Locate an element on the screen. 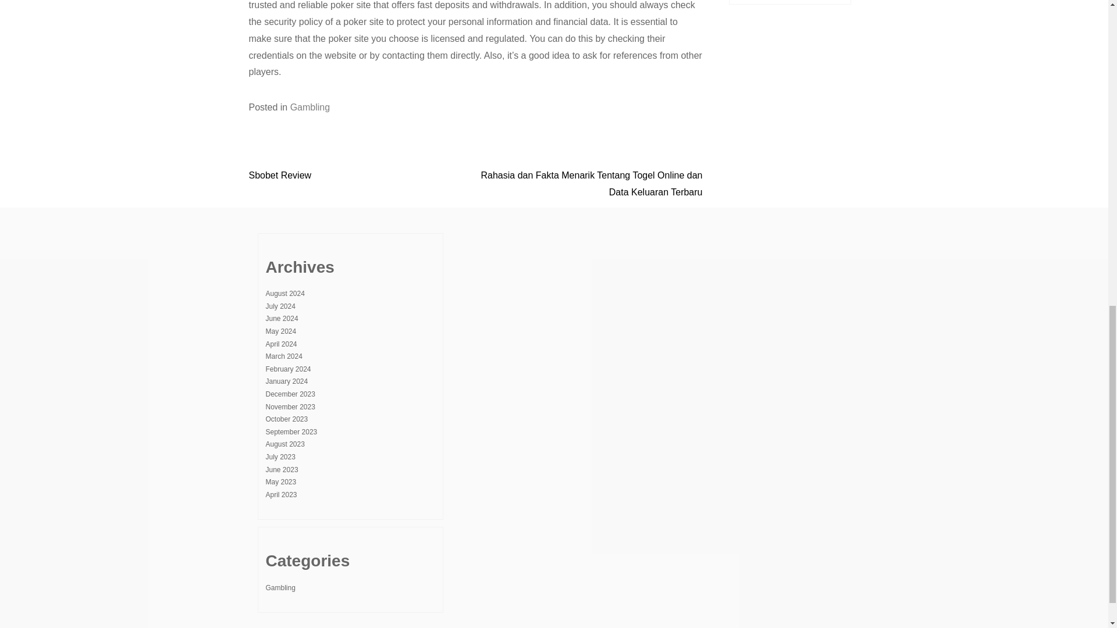 This screenshot has height=628, width=1117. Gambling is located at coordinates (280, 588).